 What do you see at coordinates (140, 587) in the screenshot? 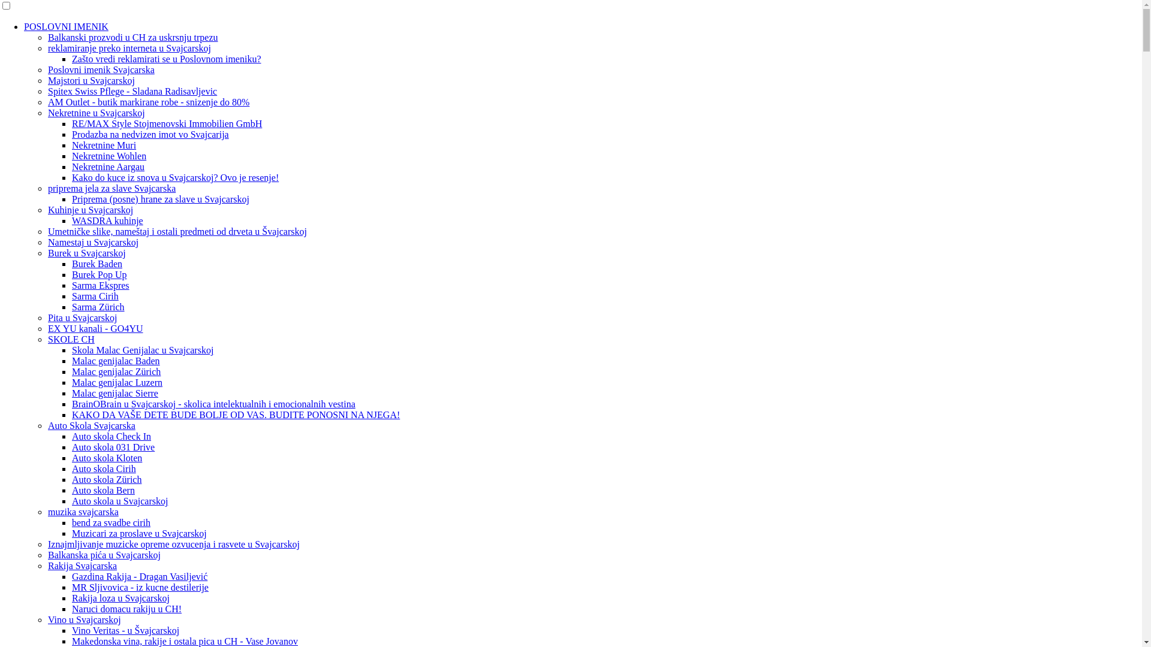
I see `MR Sljivovica - iz kucne destilerije` at bounding box center [140, 587].